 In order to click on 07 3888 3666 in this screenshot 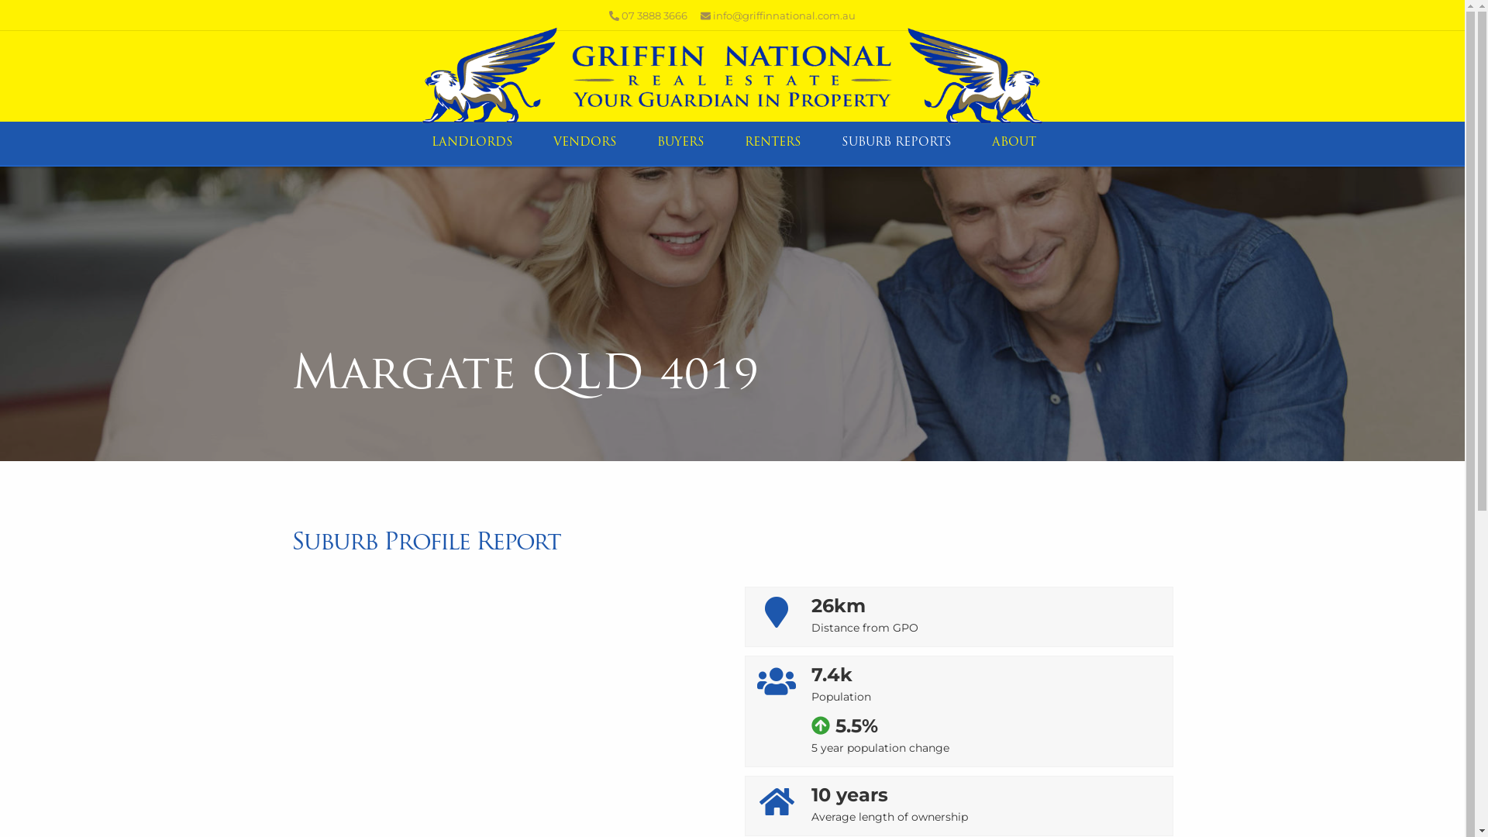, I will do `click(648, 15)`.